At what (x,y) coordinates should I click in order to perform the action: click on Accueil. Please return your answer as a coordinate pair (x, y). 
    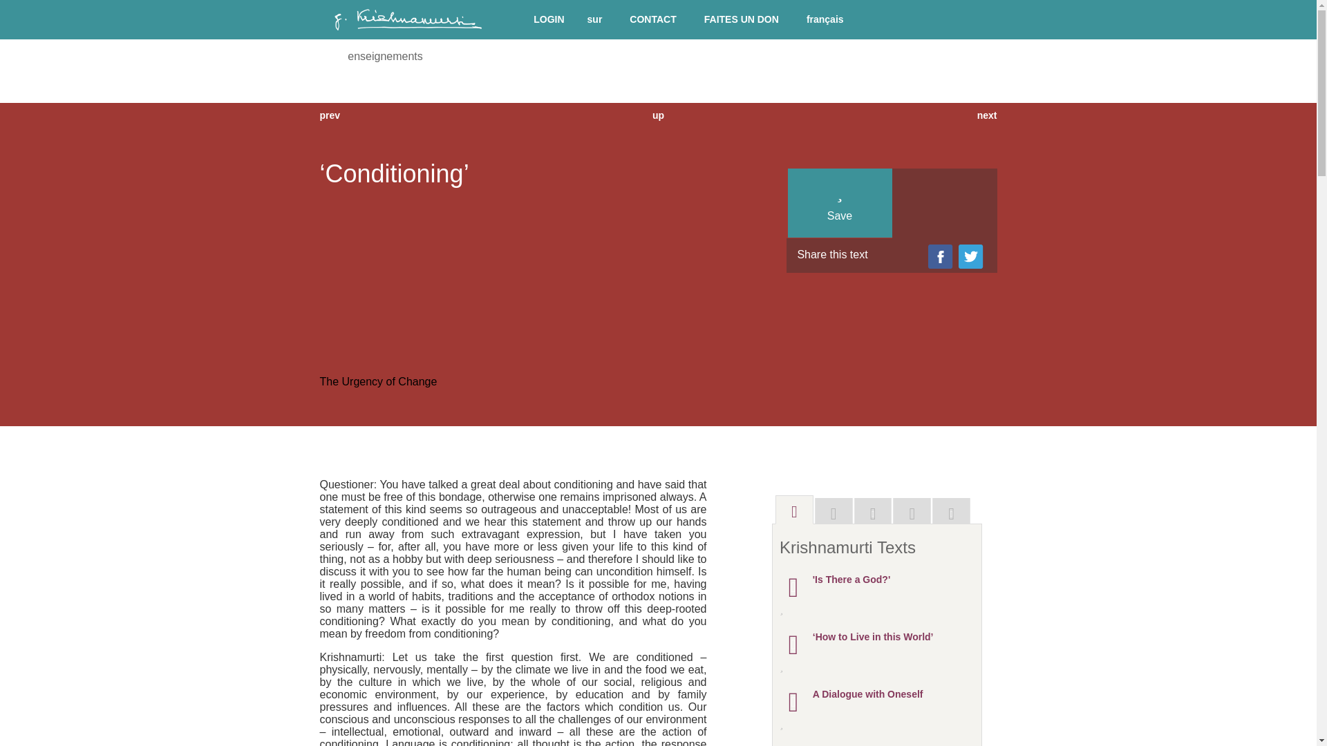
    Looking at the image, I should click on (408, 36).